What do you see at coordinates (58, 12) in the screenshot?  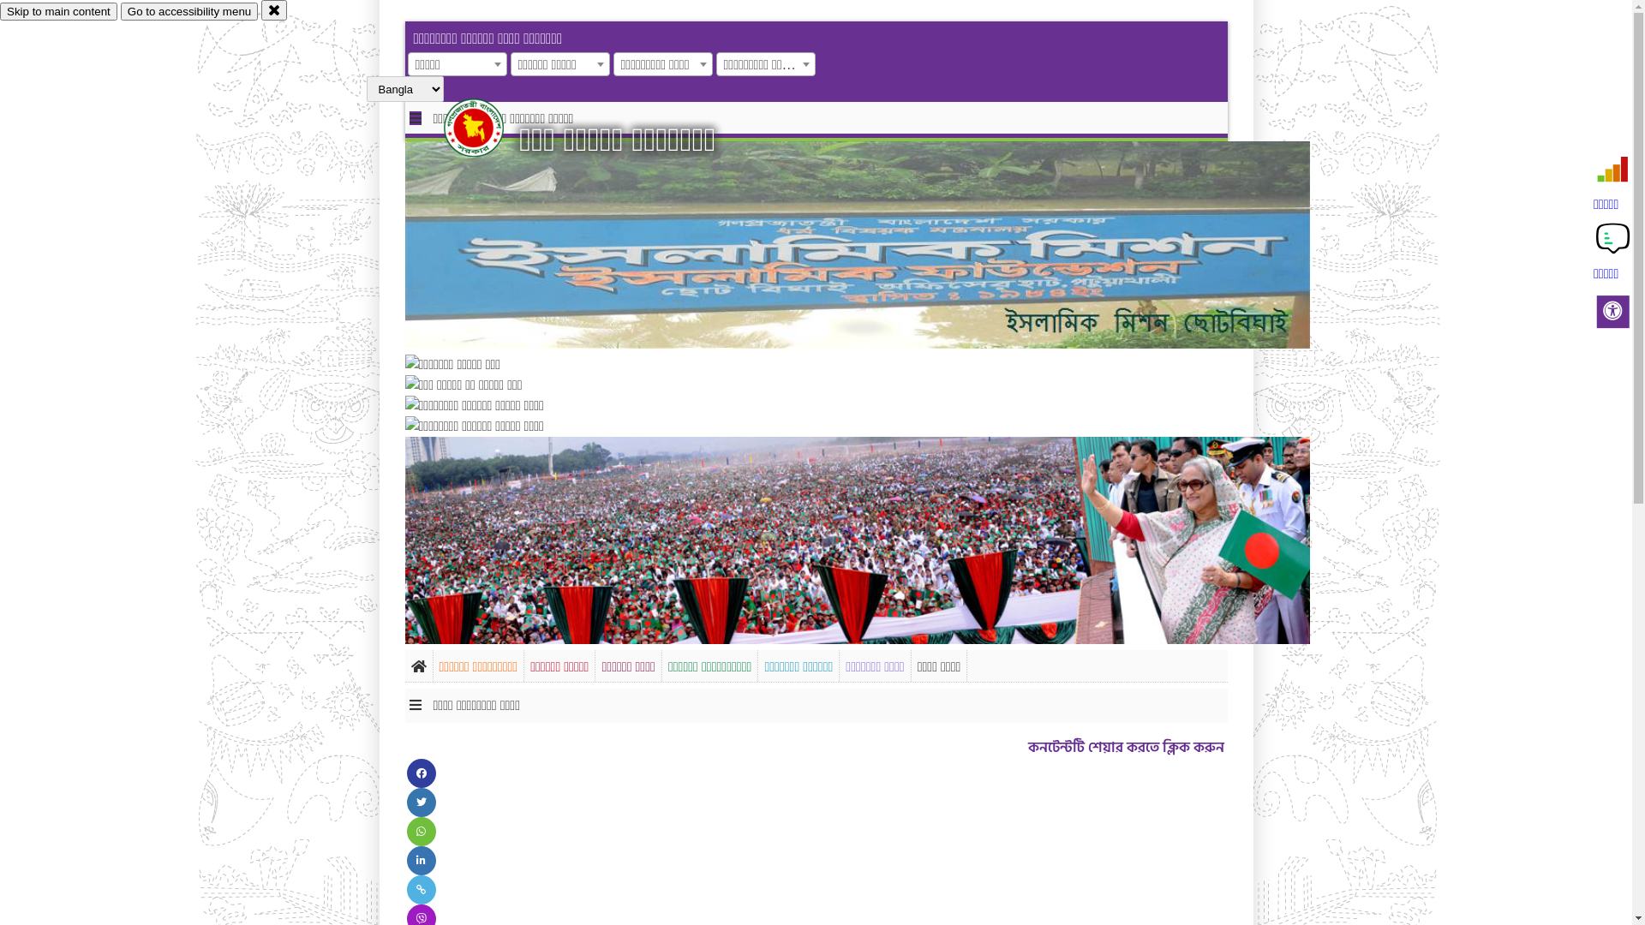 I see `Skip to main content` at bounding box center [58, 12].